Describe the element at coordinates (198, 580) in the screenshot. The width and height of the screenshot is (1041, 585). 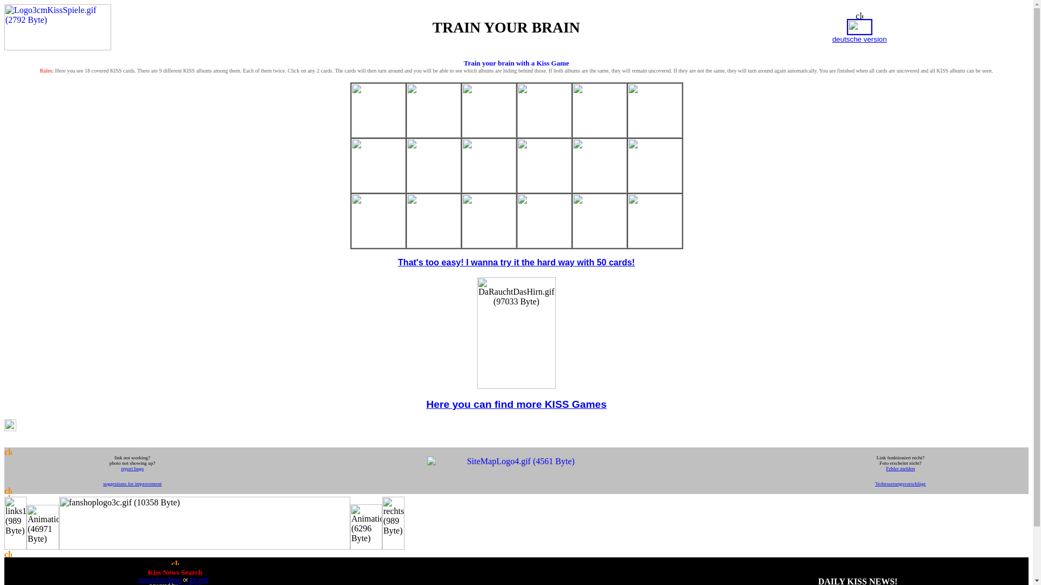
I see `the web` at that location.